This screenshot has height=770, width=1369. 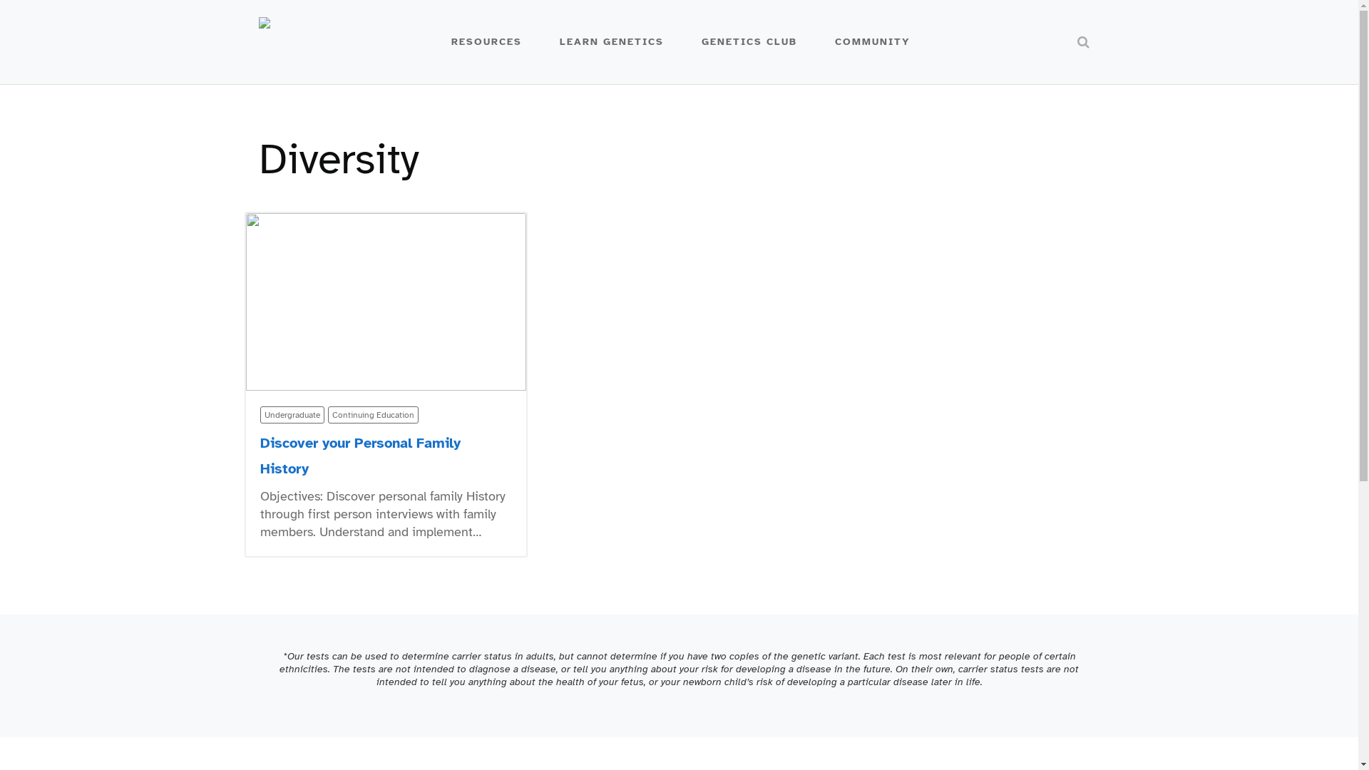 I want to click on GENETICS CLUB, so click(x=753, y=42).